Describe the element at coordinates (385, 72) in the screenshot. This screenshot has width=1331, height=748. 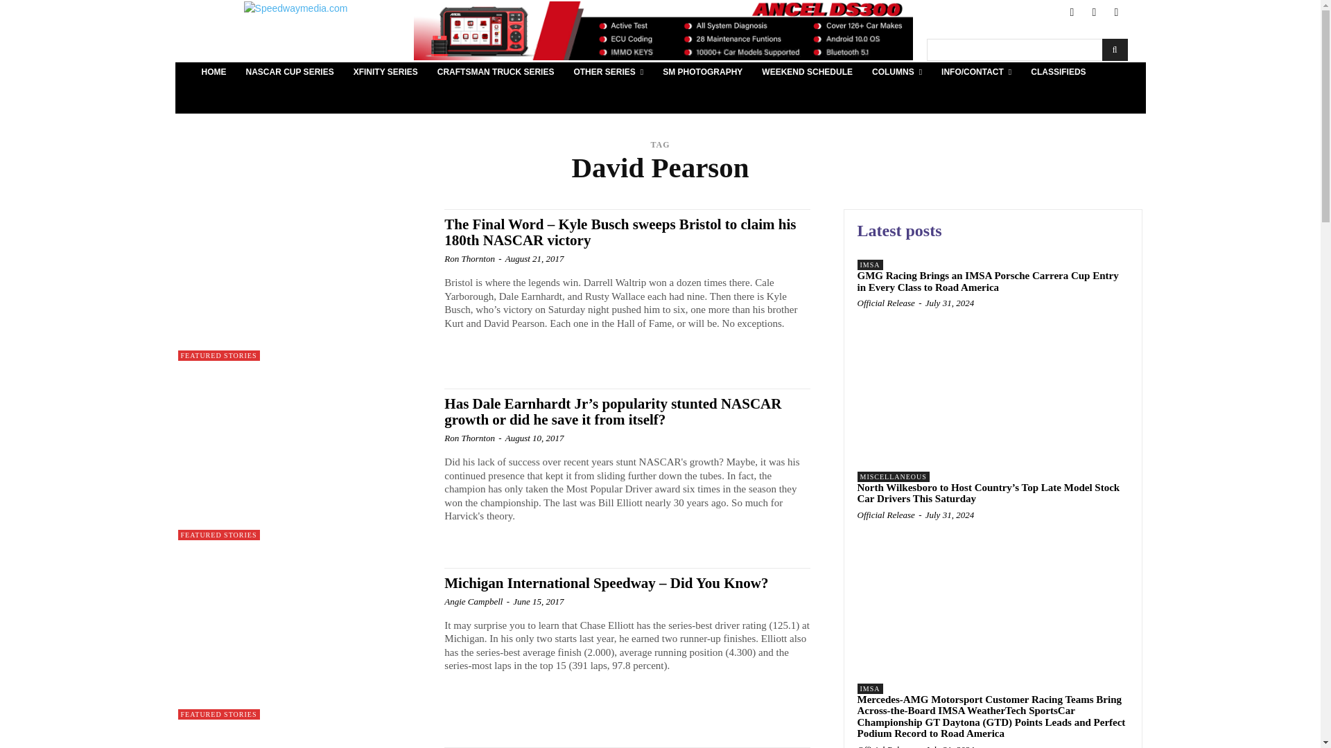
I see `XFINITY SERIES` at that location.